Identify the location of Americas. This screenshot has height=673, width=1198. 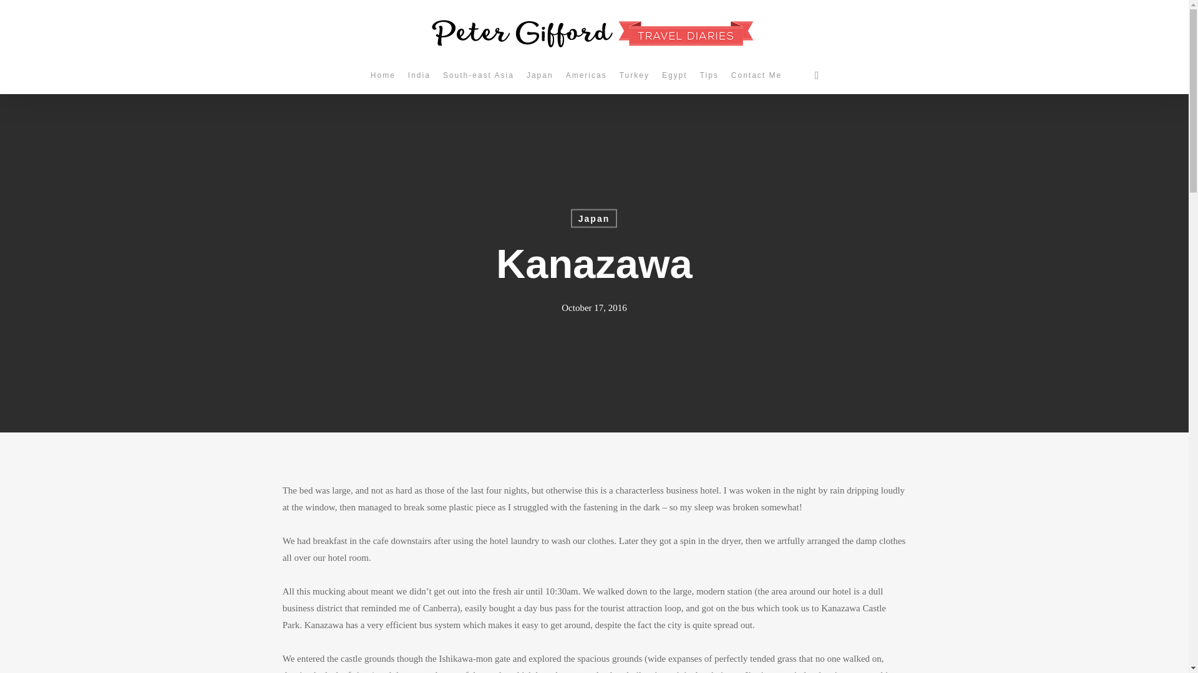
(587, 75).